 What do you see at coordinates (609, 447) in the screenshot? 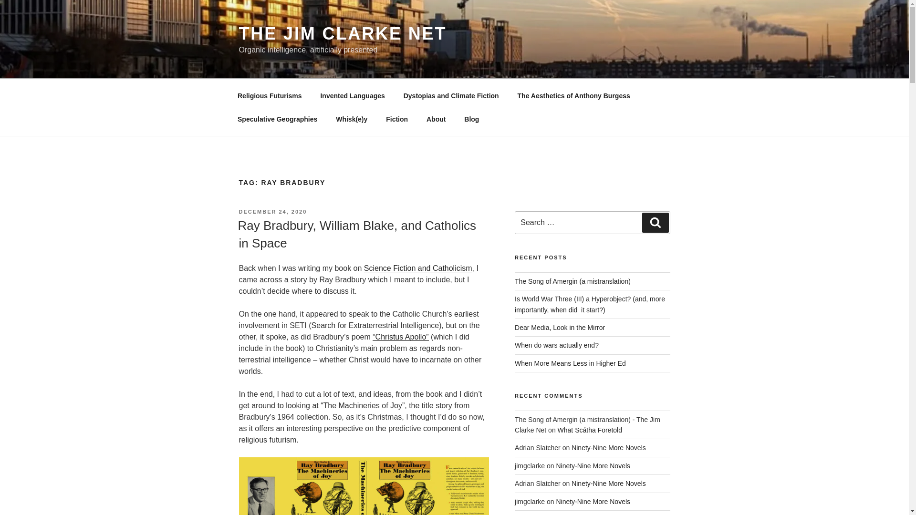
I see `Ninety-Nine More Novels` at bounding box center [609, 447].